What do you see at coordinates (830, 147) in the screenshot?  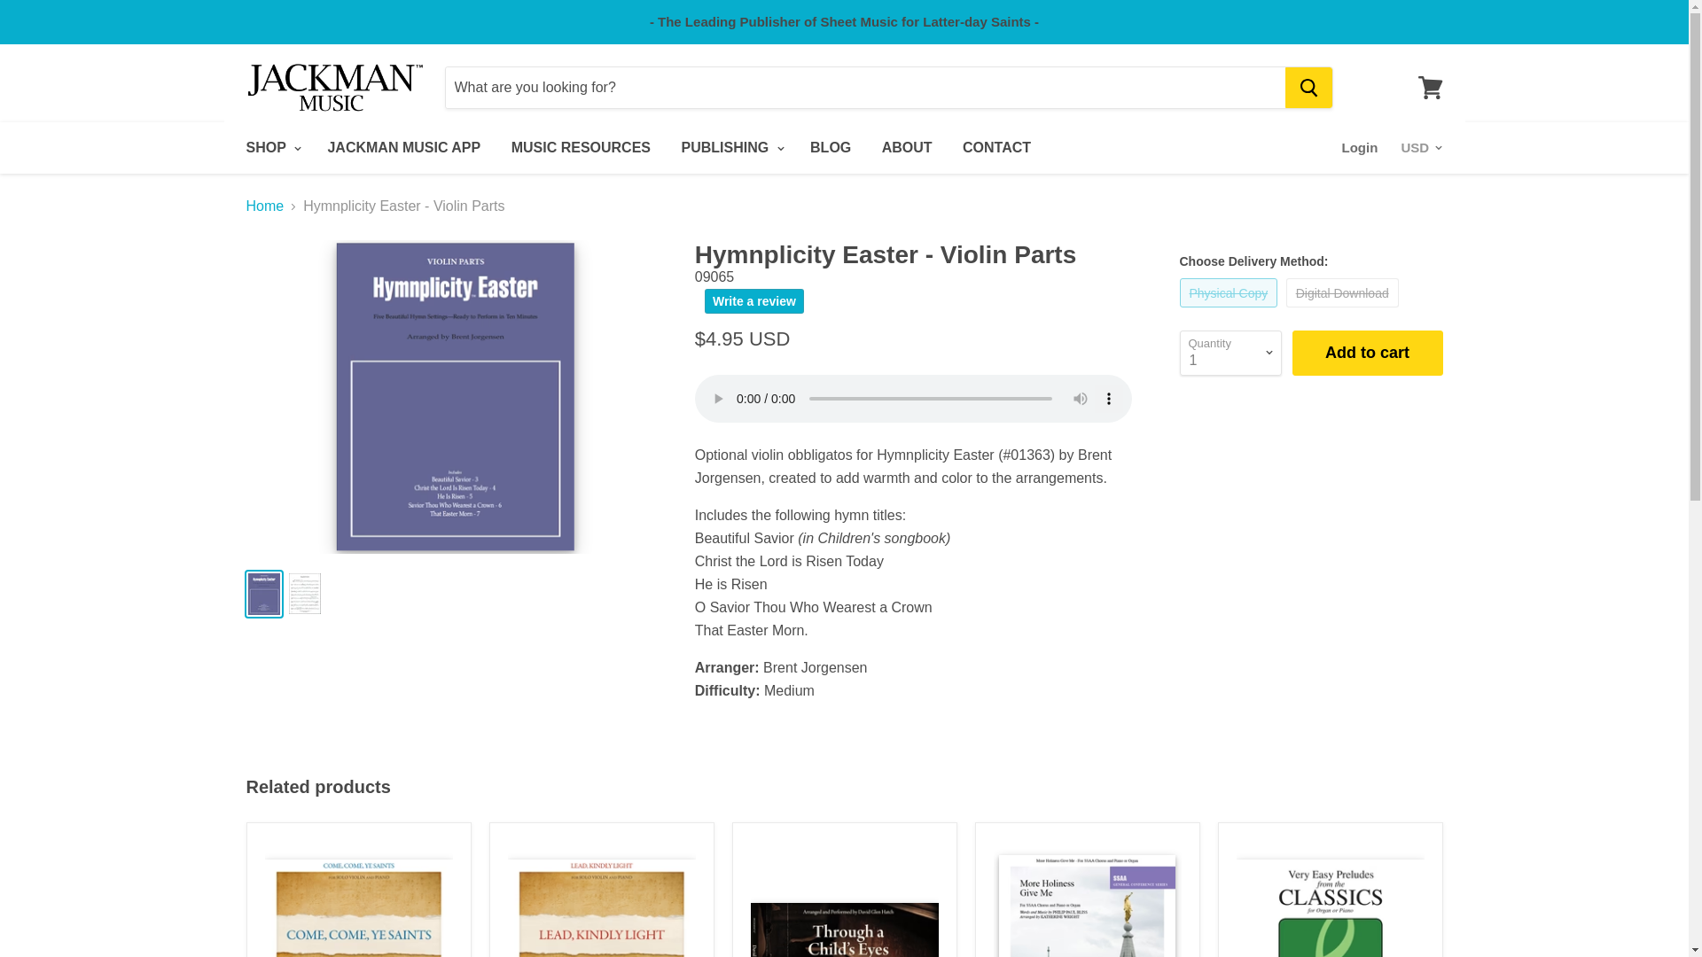 I see `BLOG` at bounding box center [830, 147].